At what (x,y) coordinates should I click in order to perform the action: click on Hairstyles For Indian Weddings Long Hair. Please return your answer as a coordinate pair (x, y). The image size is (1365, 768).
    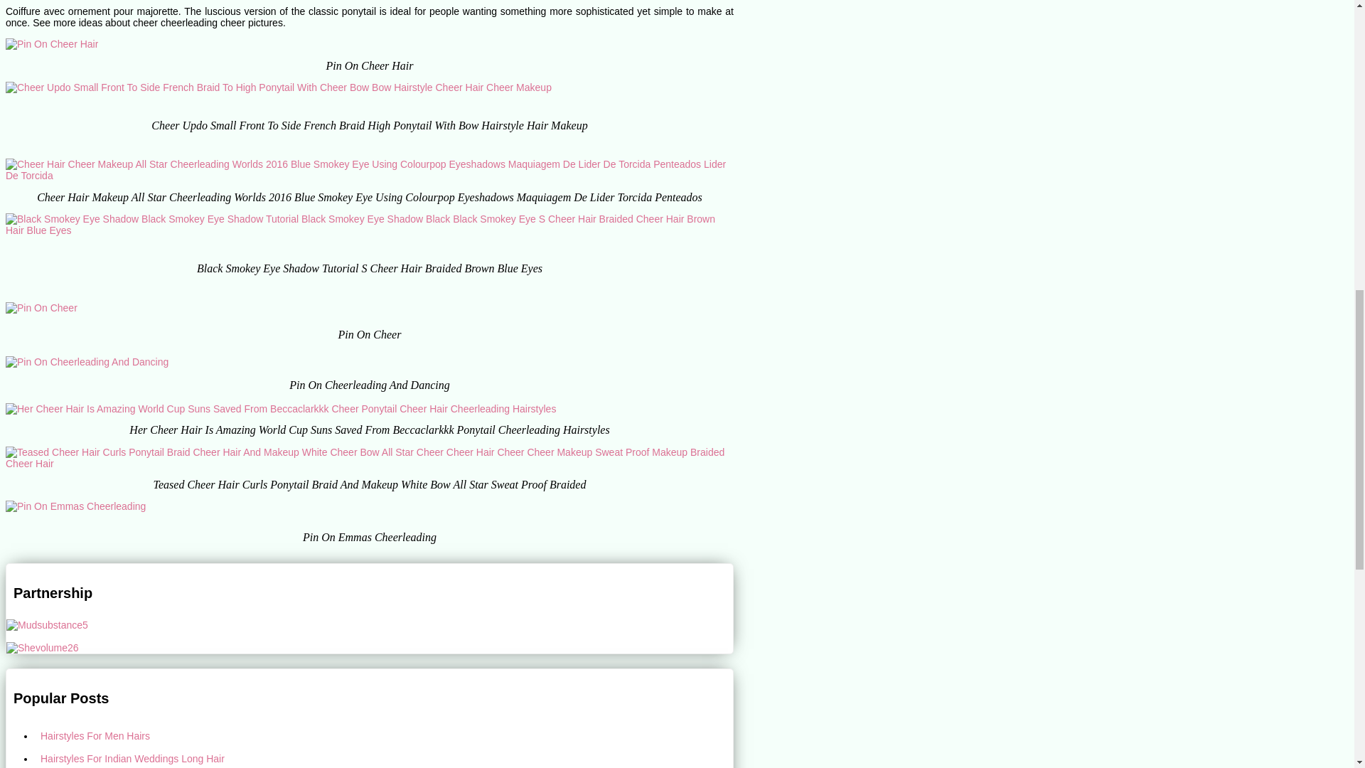
    Looking at the image, I should click on (384, 757).